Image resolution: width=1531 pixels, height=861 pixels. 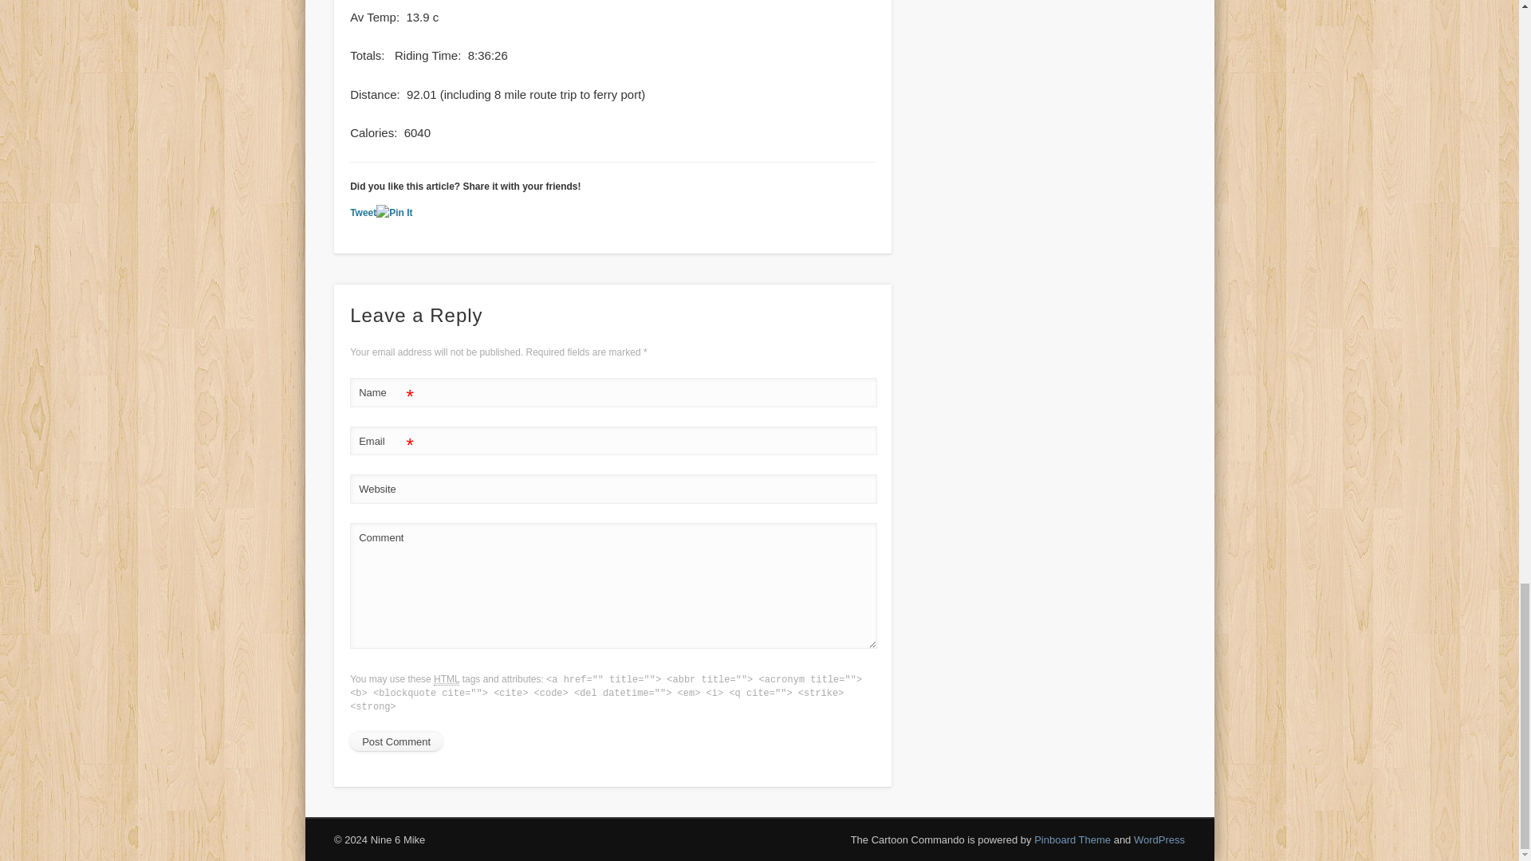 What do you see at coordinates (1159, 839) in the screenshot?
I see `WordPress` at bounding box center [1159, 839].